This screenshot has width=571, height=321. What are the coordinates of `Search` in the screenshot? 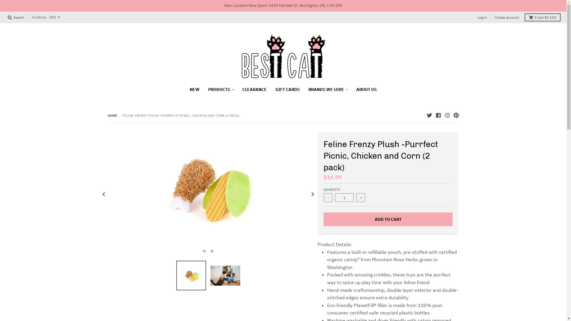 It's located at (16, 17).